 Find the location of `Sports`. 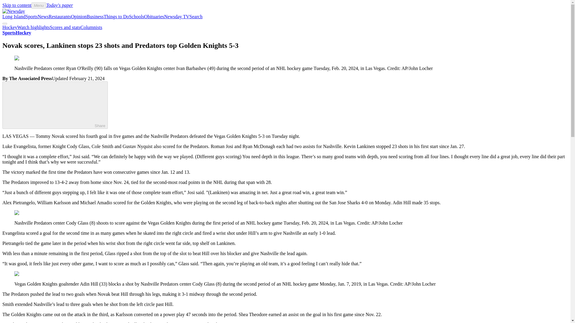

Sports is located at coordinates (31, 16).